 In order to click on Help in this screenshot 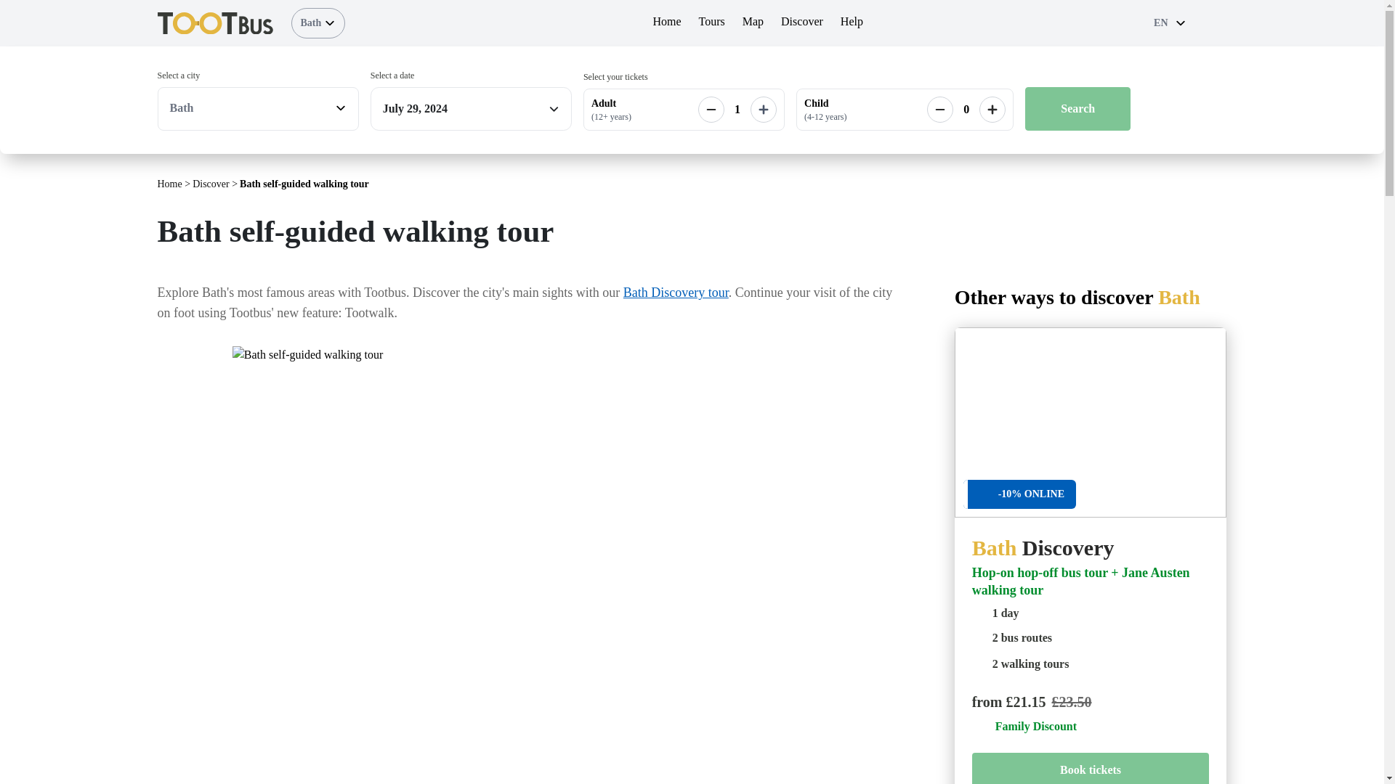, I will do `click(852, 23)`.